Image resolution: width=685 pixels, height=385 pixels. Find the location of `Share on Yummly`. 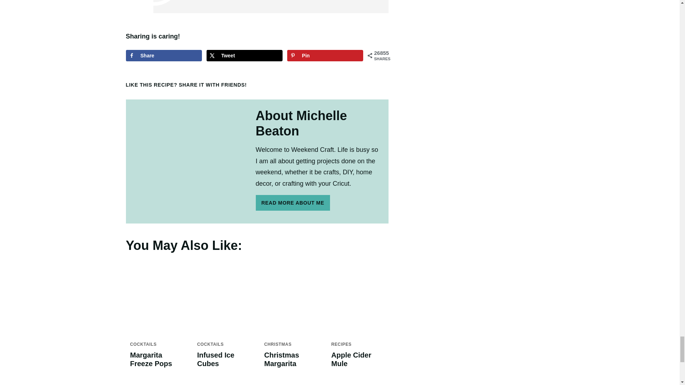

Share on Yummly is located at coordinates (360, 84).